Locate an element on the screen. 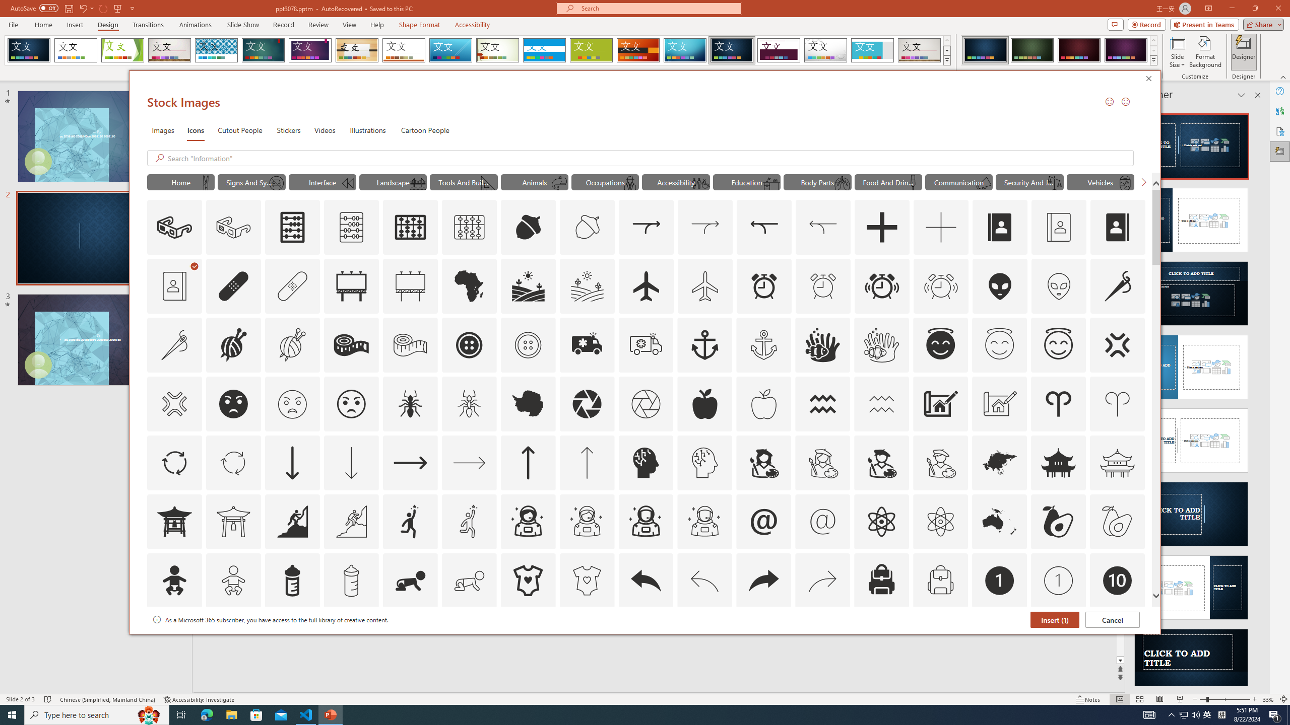  Damask Variant 1 is located at coordinates (985, 50).